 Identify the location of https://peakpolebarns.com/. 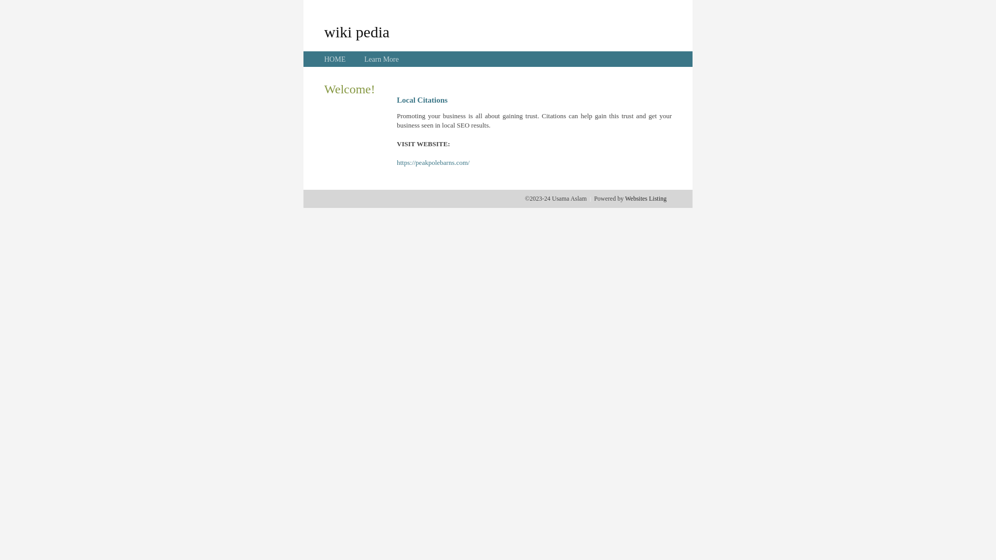
(433, 163).